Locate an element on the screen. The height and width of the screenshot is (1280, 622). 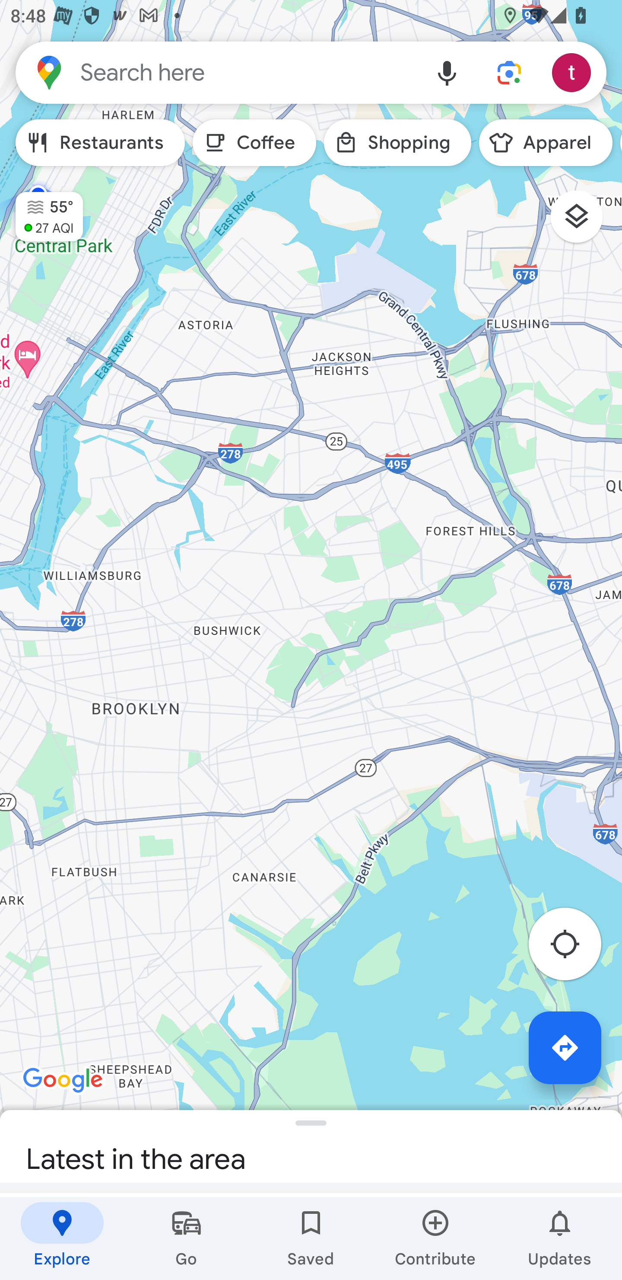
Saved is located at coordinates (311, 1238).